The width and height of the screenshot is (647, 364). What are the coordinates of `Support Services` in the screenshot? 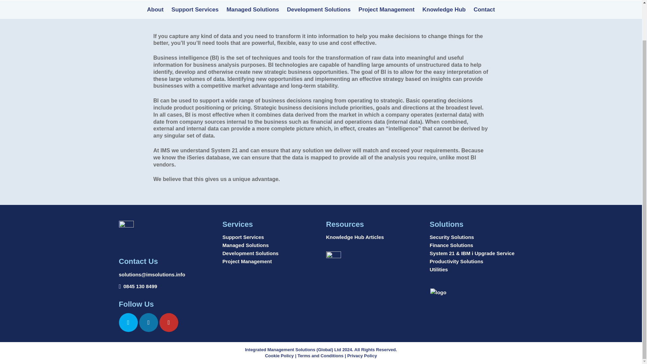 It's located at (195, 13).